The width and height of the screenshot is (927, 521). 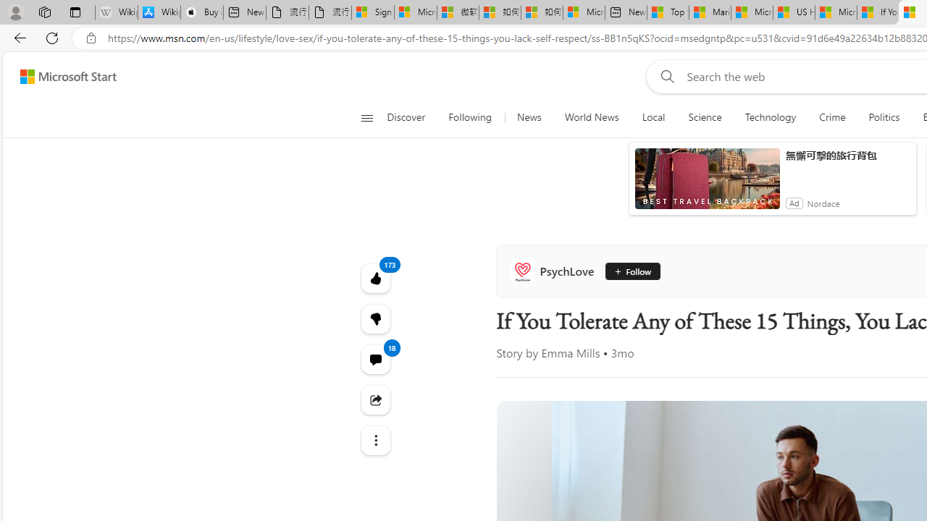 What do you see at coordinates (668, 13) in the screenshot?
I see `Top Stories - MSN` at bounding box center [668, 13].